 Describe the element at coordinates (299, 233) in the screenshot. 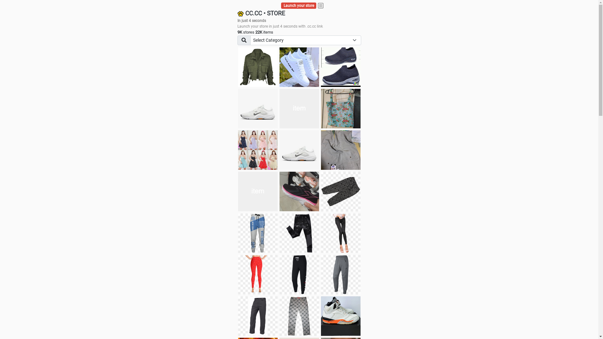

I see `Pant` at that location.